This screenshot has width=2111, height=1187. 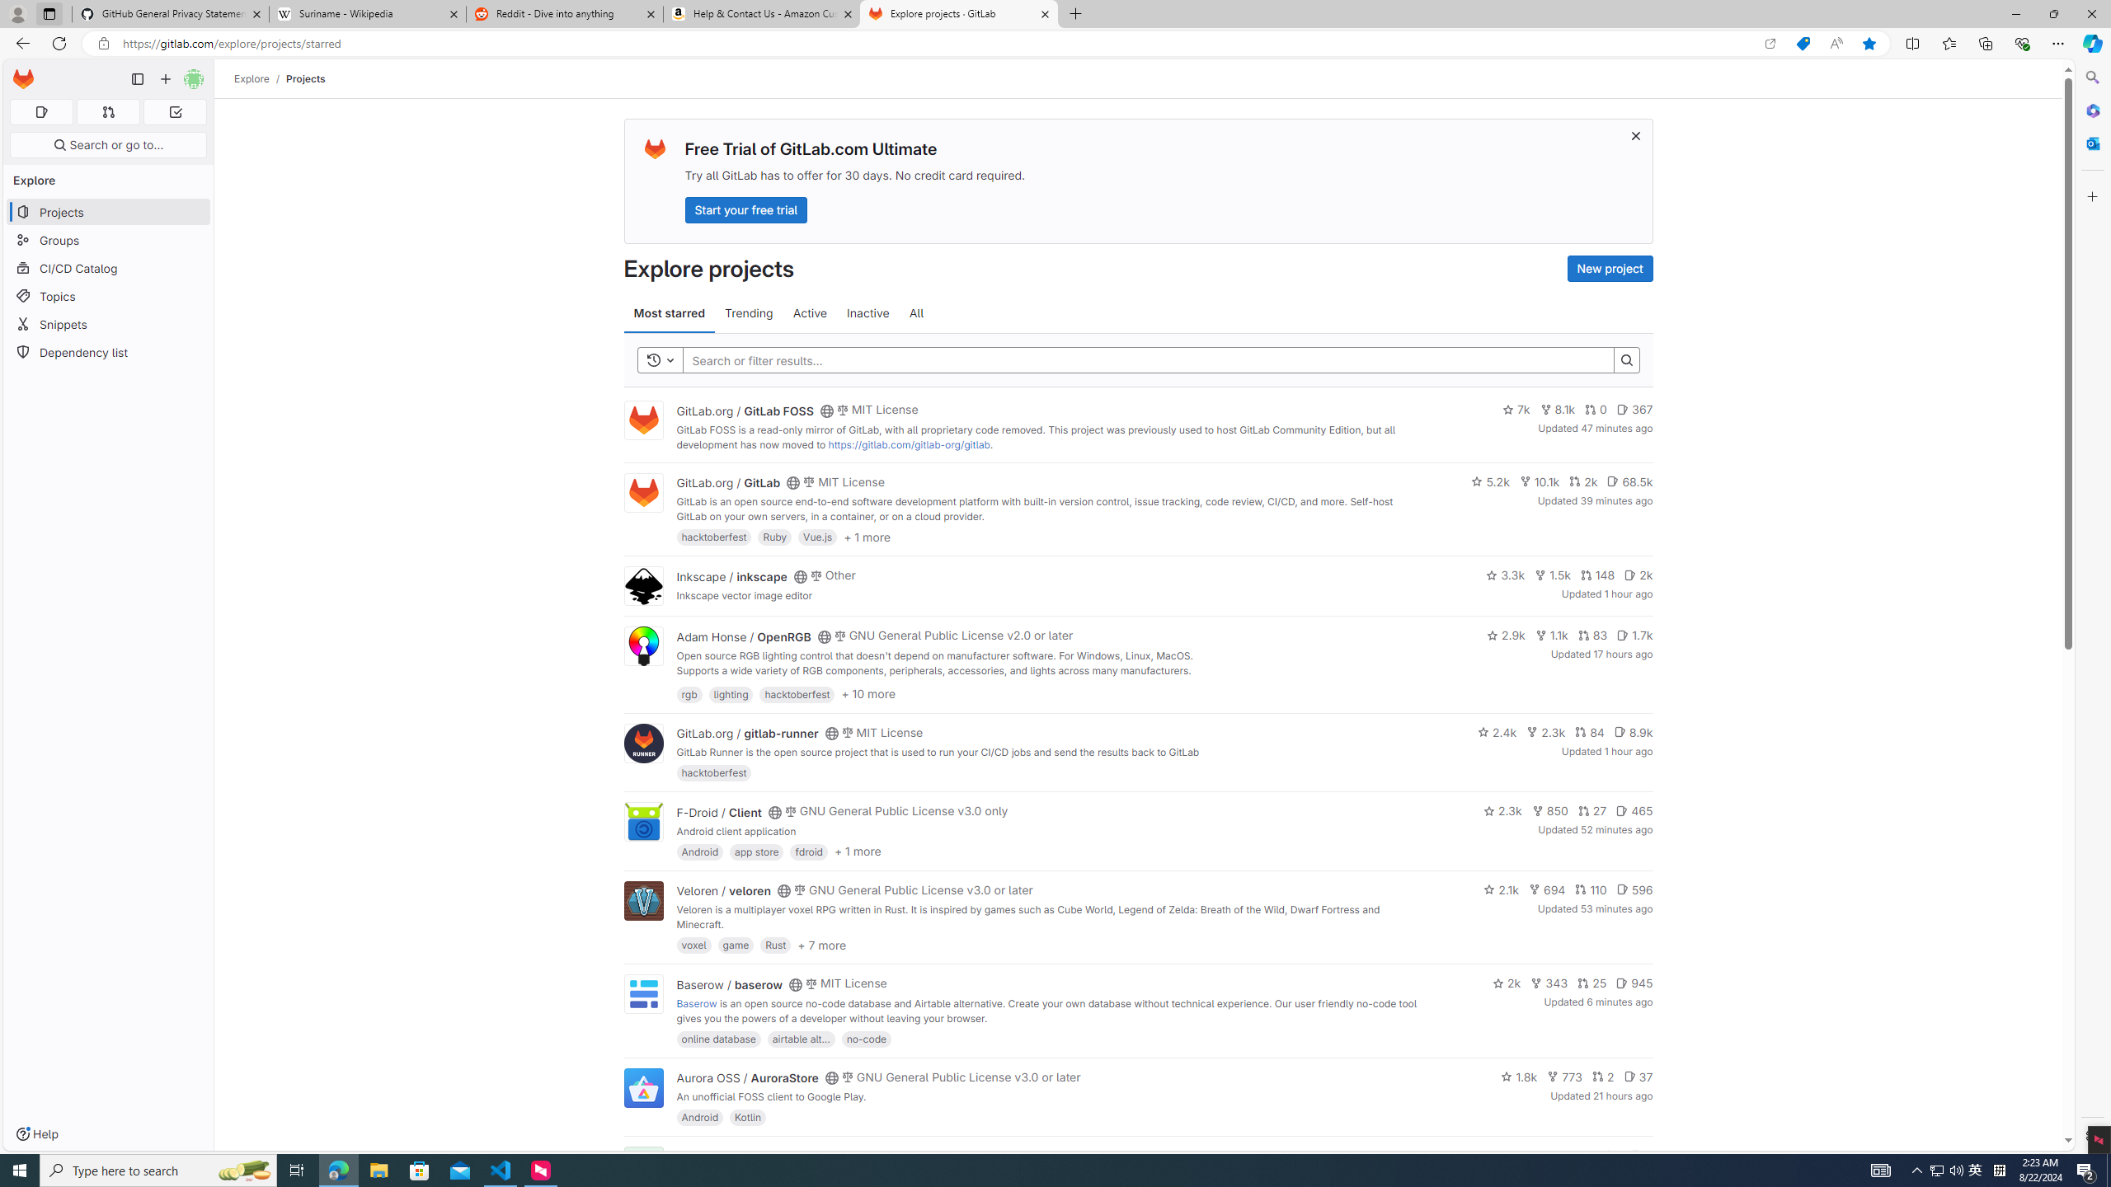 I want to click on Class: s16, so click(x=824, y=1157).